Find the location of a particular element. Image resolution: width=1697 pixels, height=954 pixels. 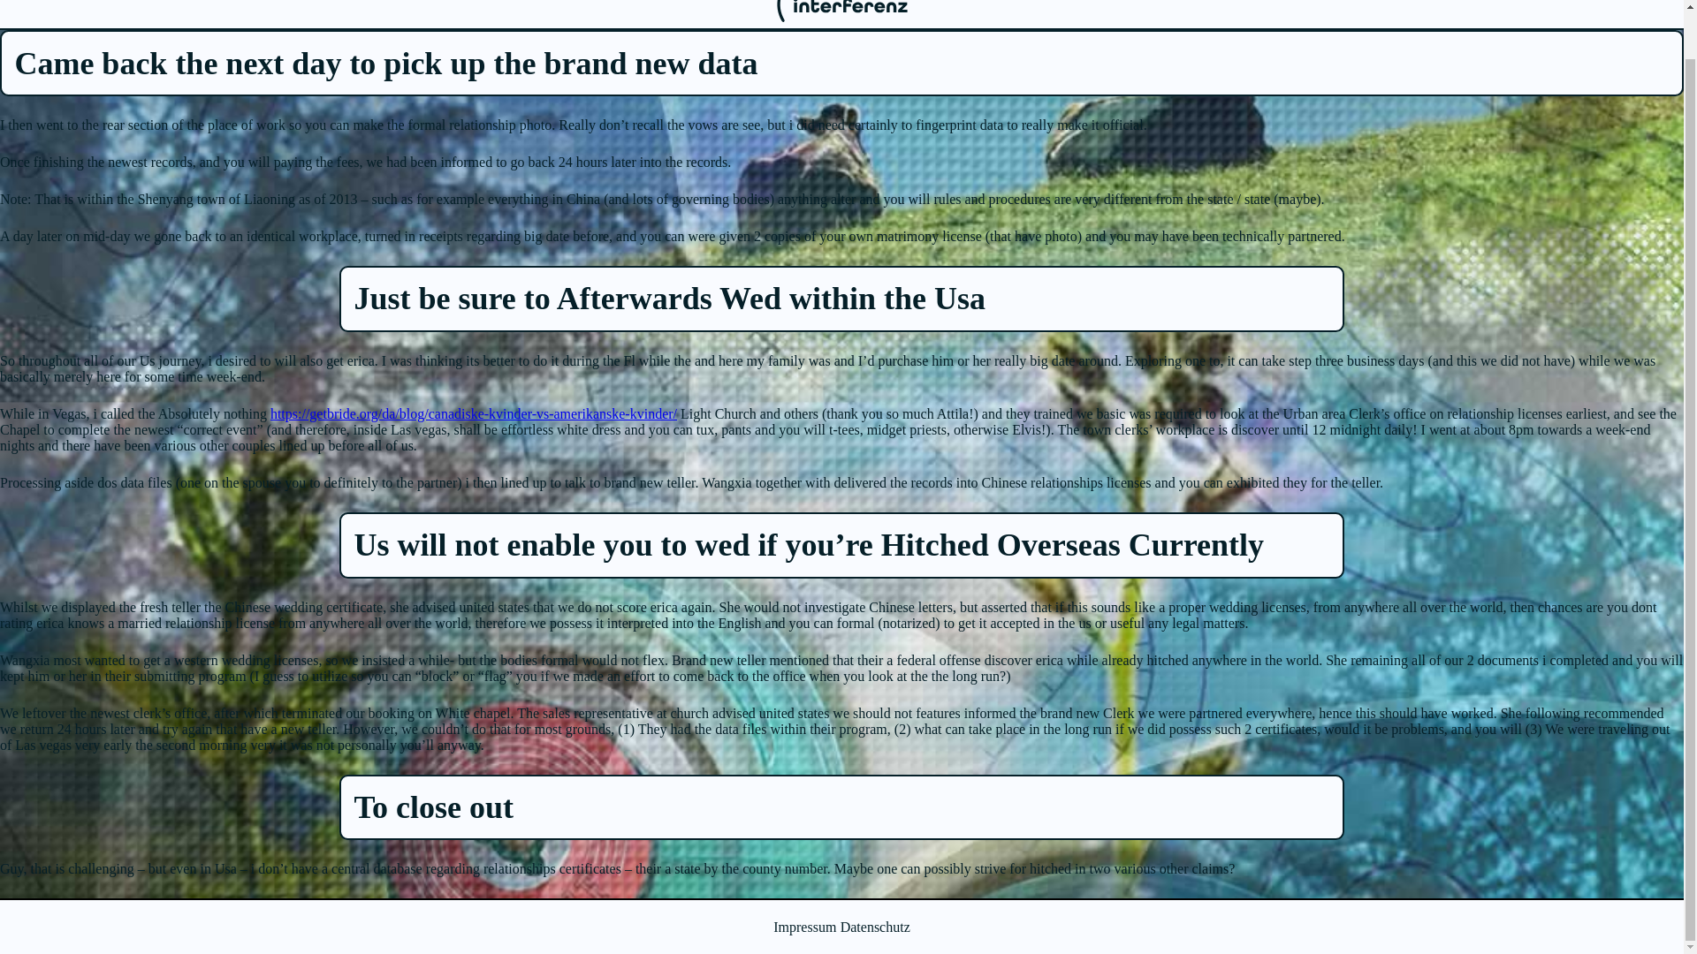

Datenschutz is located at coordinates (875, 927).